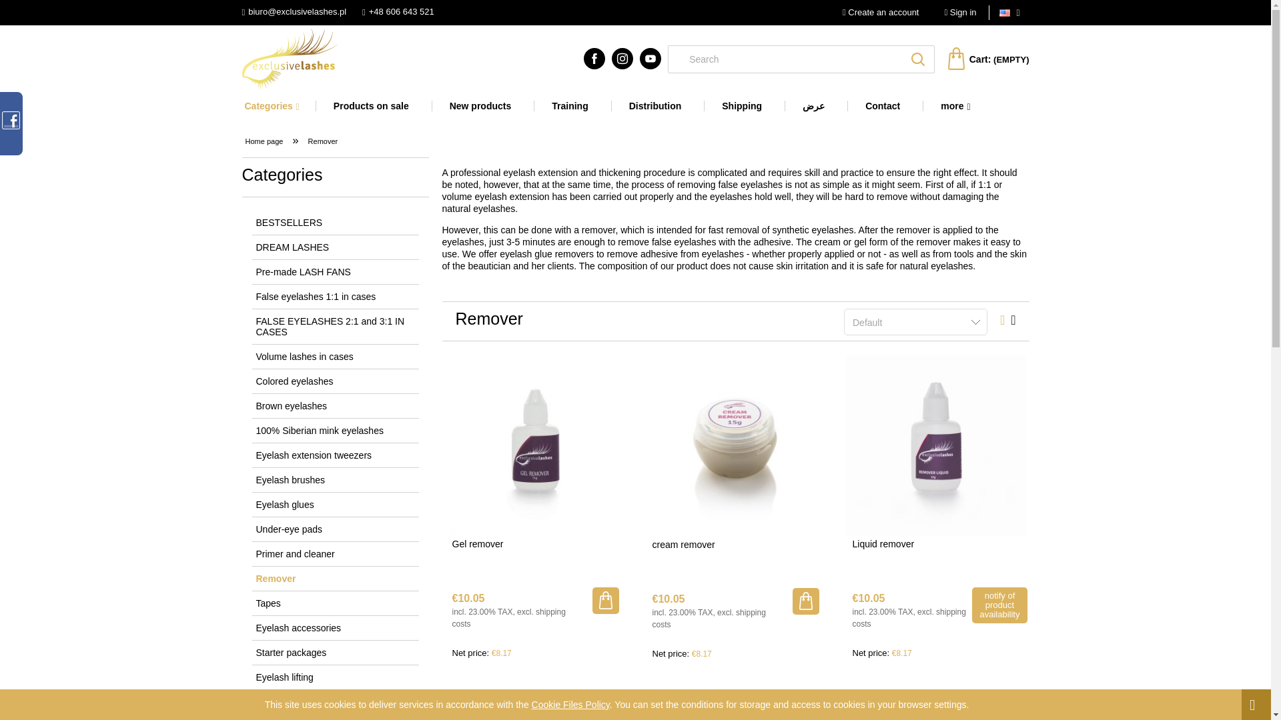  Describe the element at coordinates (289, 60) in the screenshot. I see `Home page` at that location.